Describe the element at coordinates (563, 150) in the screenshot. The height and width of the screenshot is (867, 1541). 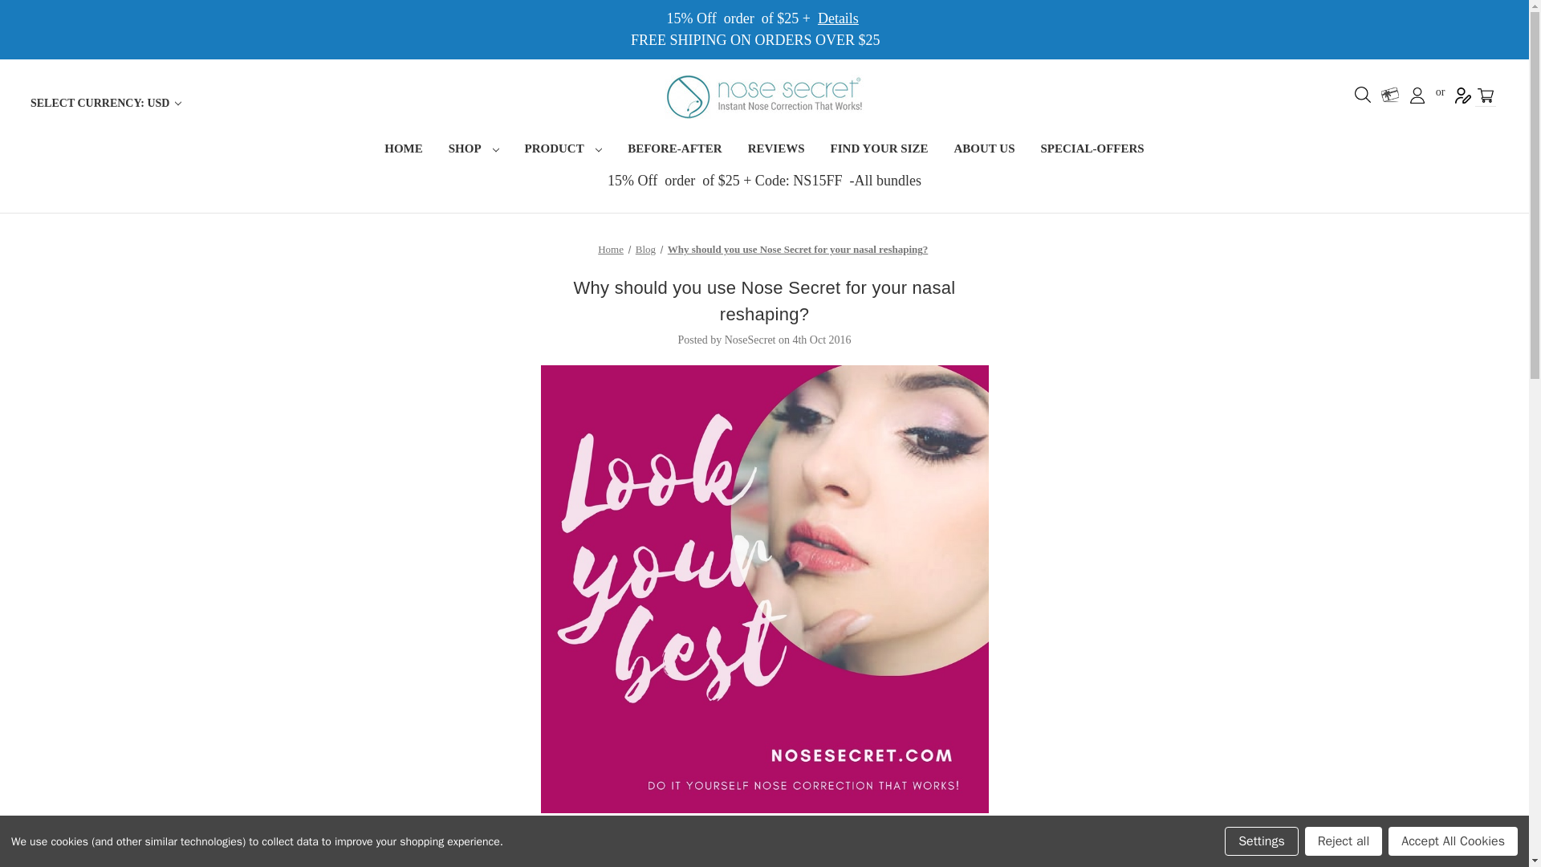
I see `PRODUCT` at that location.